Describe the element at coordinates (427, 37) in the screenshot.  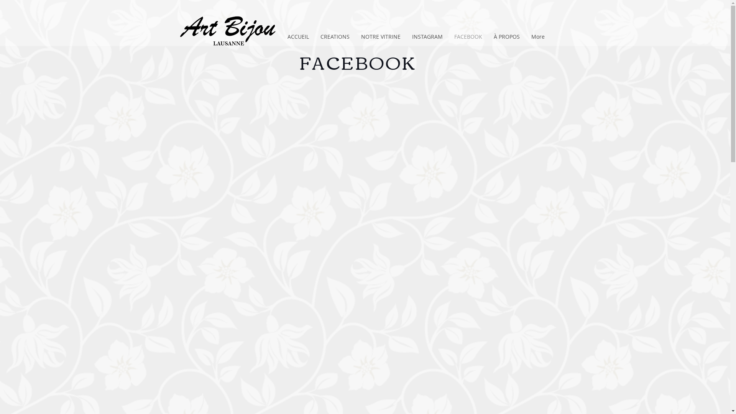
I see `INSTAGRAM` at that location.